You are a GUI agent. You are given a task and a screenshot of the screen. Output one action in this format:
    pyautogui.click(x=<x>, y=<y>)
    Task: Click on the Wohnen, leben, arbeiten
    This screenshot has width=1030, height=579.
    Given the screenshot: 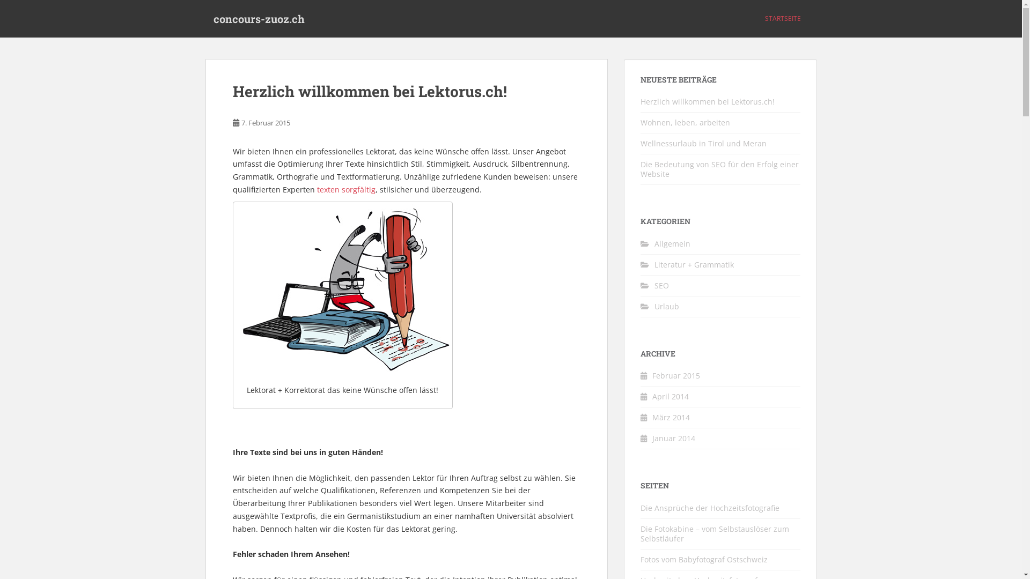 What is the action you would take?
    pyautogui.click(x=686, y=122)
    